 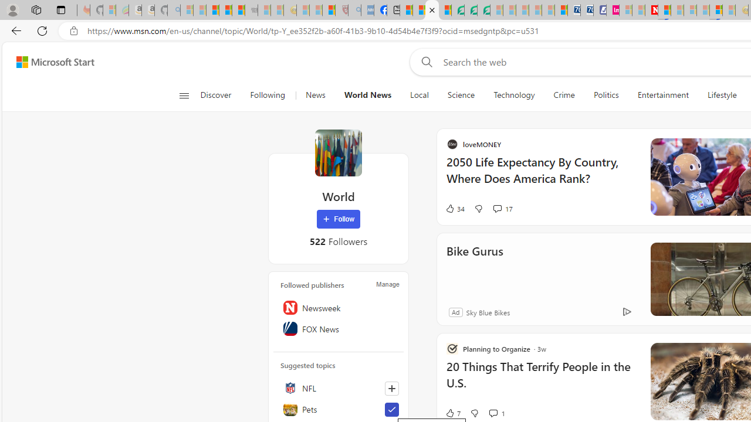 What do you see at coordinates (339, 388) in the screenshot?
I see `NFL` at bounding box center [339, 388].